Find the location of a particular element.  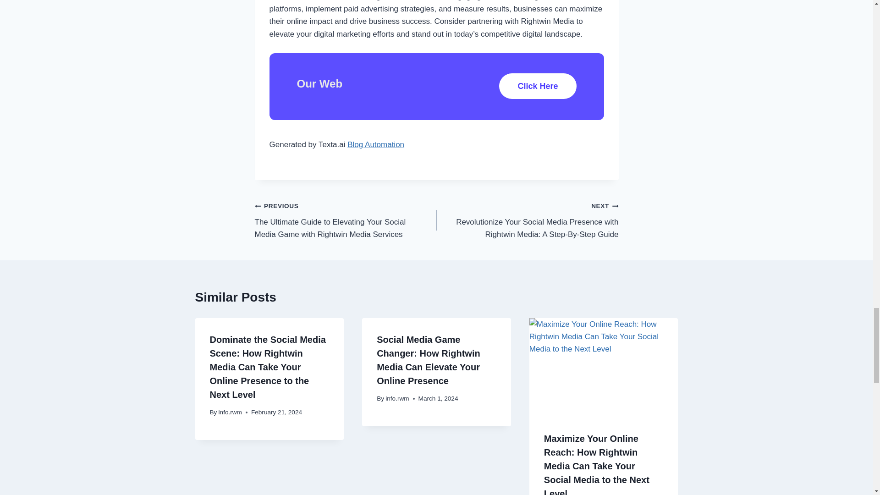

info.rwm is located at coordinates (230, 412).